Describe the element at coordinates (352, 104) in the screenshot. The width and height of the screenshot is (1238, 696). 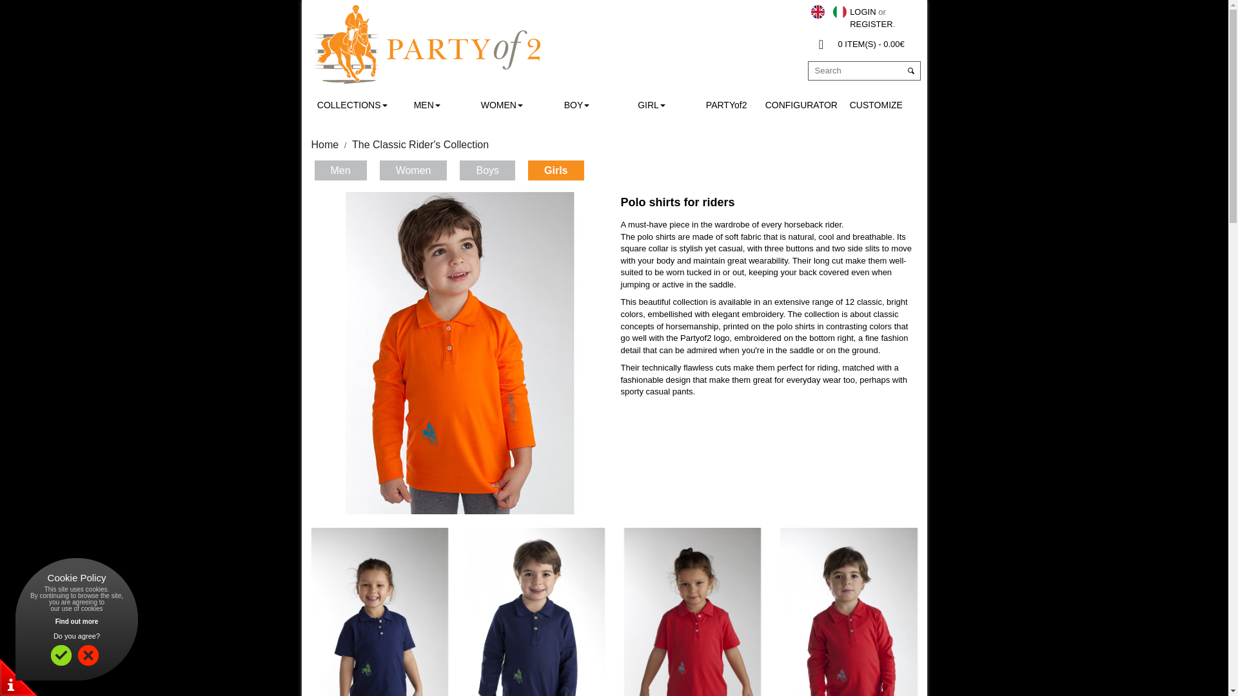
I see `COLLECTIONS` at that location.